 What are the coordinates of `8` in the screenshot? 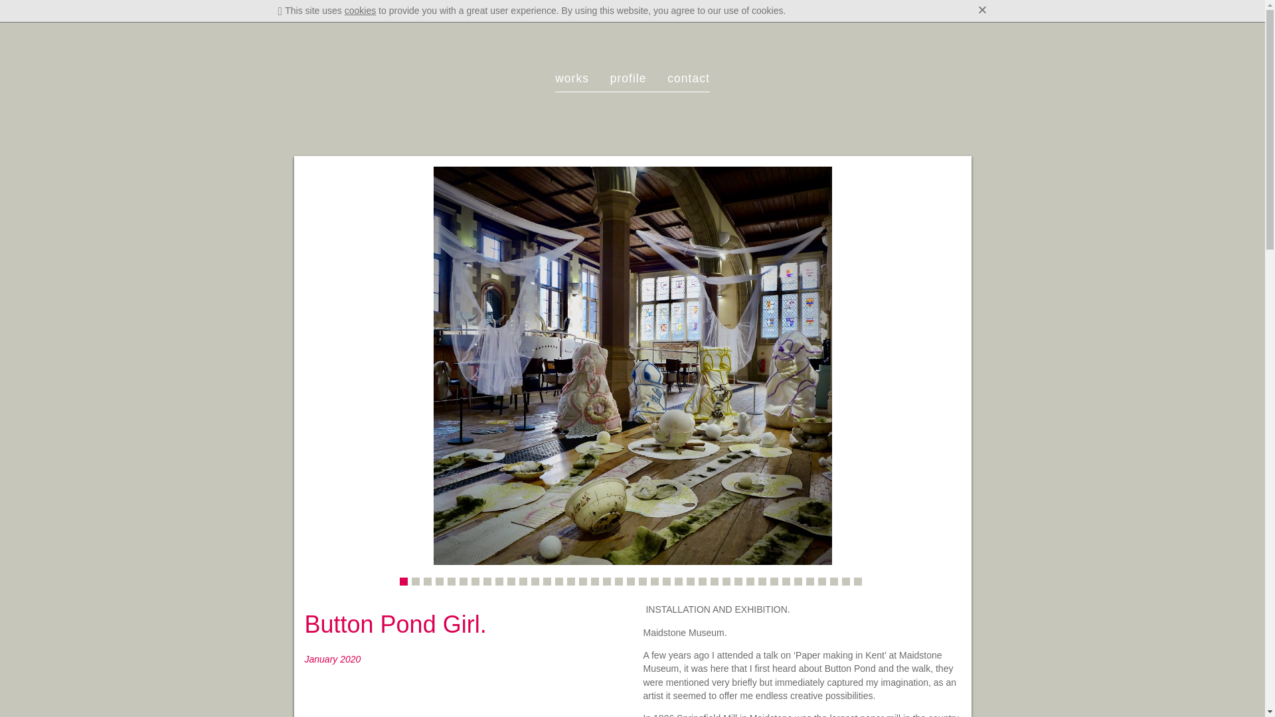 It's located at (487, 582).